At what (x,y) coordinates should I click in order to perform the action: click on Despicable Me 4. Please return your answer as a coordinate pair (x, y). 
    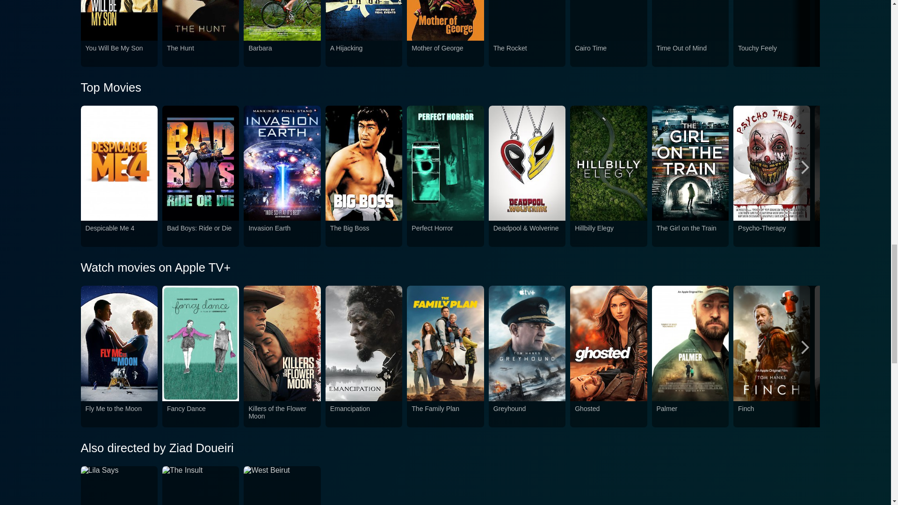
    Looking at the image, I should click on (119, 233).